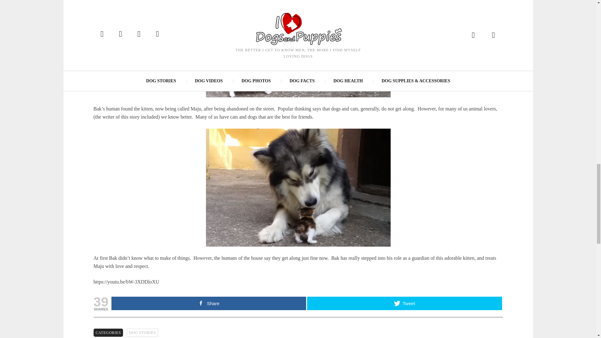 The image size is (601, 338). What do you see at coordinates (142, 332) in the screenshot?
I see `View all posts in Dog Stories` at bounding box center [142, 332].